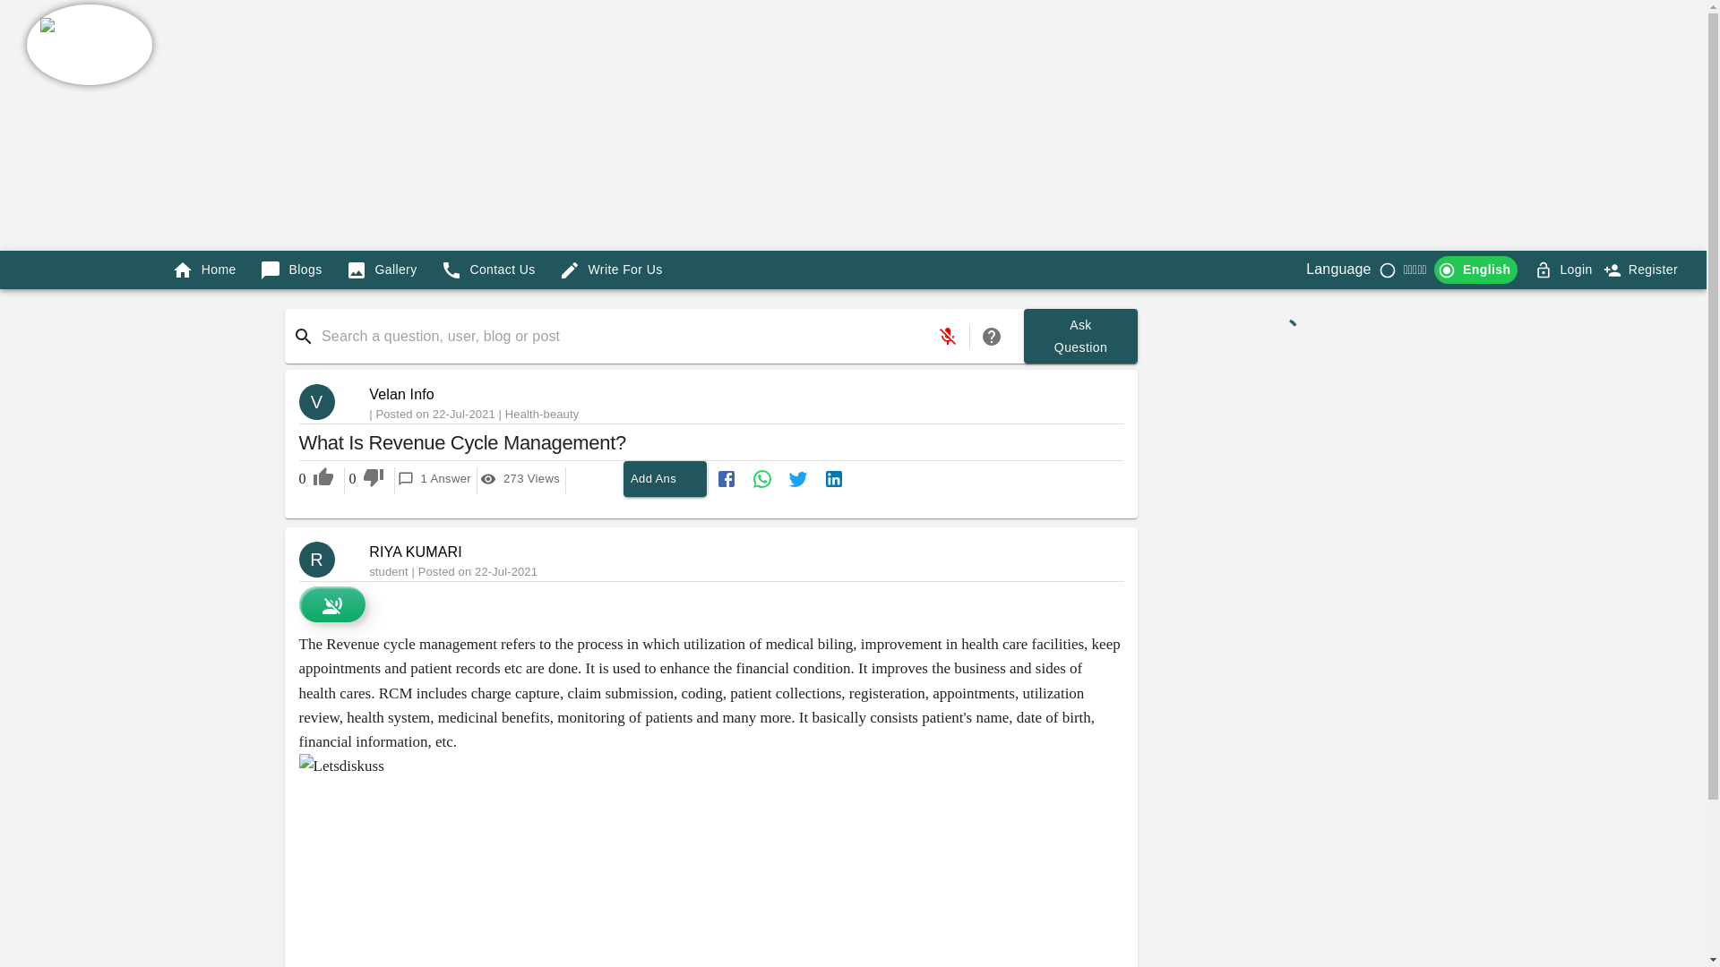 The image size is (1720, 967). Describe the element at coordinates (1654, 270) in the screenshot. I see `Register` at that location.